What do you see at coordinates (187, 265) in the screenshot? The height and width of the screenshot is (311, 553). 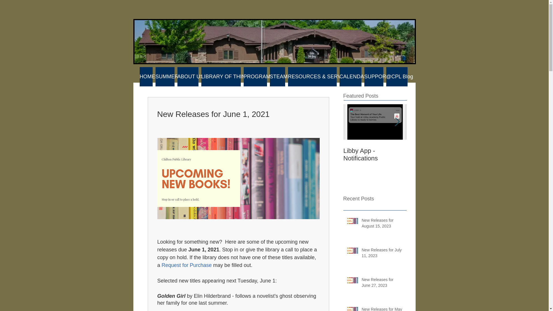 I see `Request for Purchase` at bounding box center [187, 265].